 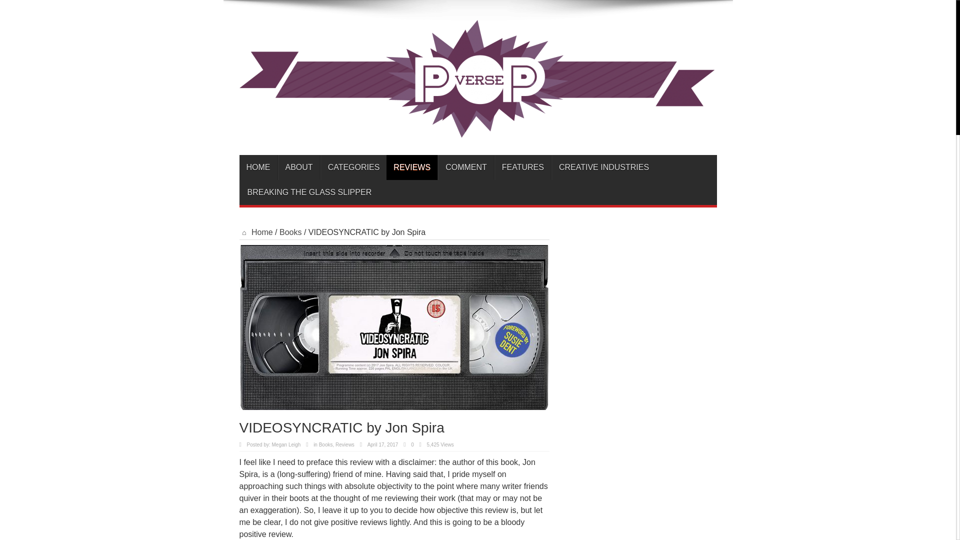 I want to click on FEATURES, so click(x=522, y=167).